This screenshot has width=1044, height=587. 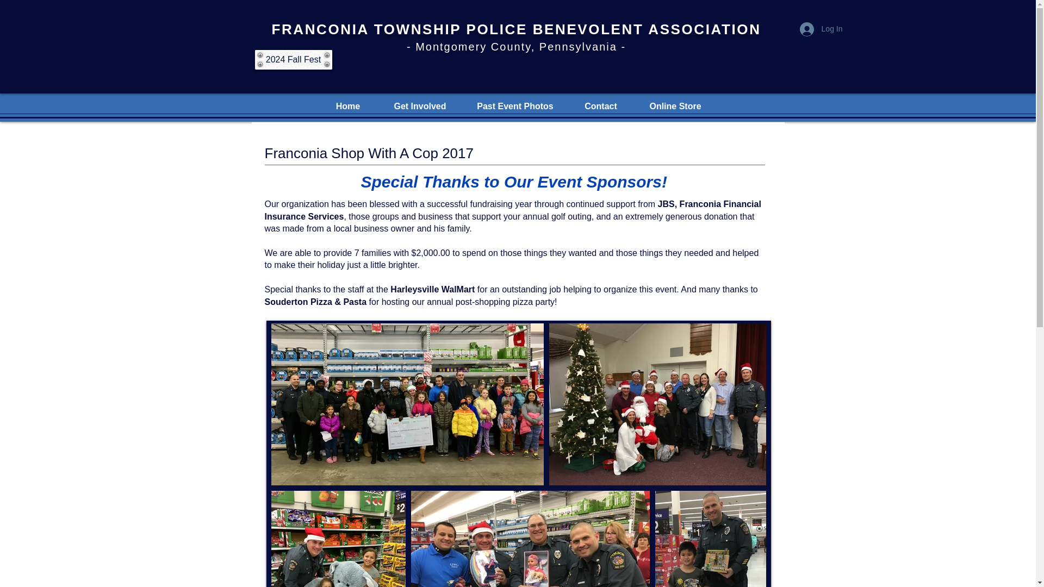 I want to click on Online Store, so click(x=675, y=105).